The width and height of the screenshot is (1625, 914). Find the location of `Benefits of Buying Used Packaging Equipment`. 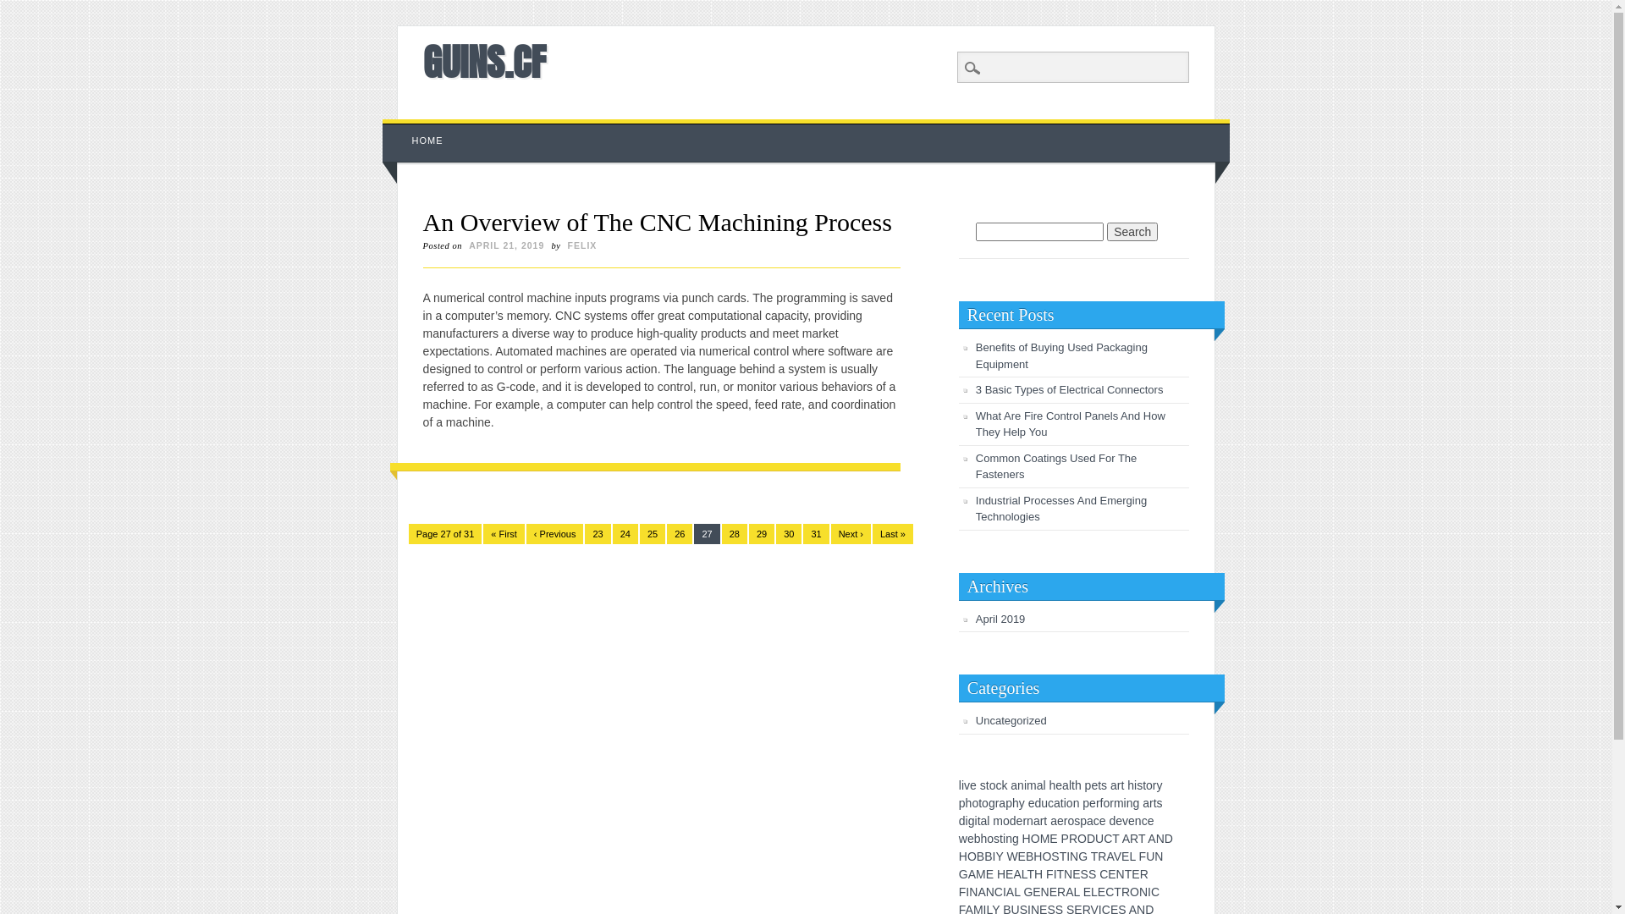

Benefits of Buying Used Packaging Equipment is located at coordinates (1061, 355).